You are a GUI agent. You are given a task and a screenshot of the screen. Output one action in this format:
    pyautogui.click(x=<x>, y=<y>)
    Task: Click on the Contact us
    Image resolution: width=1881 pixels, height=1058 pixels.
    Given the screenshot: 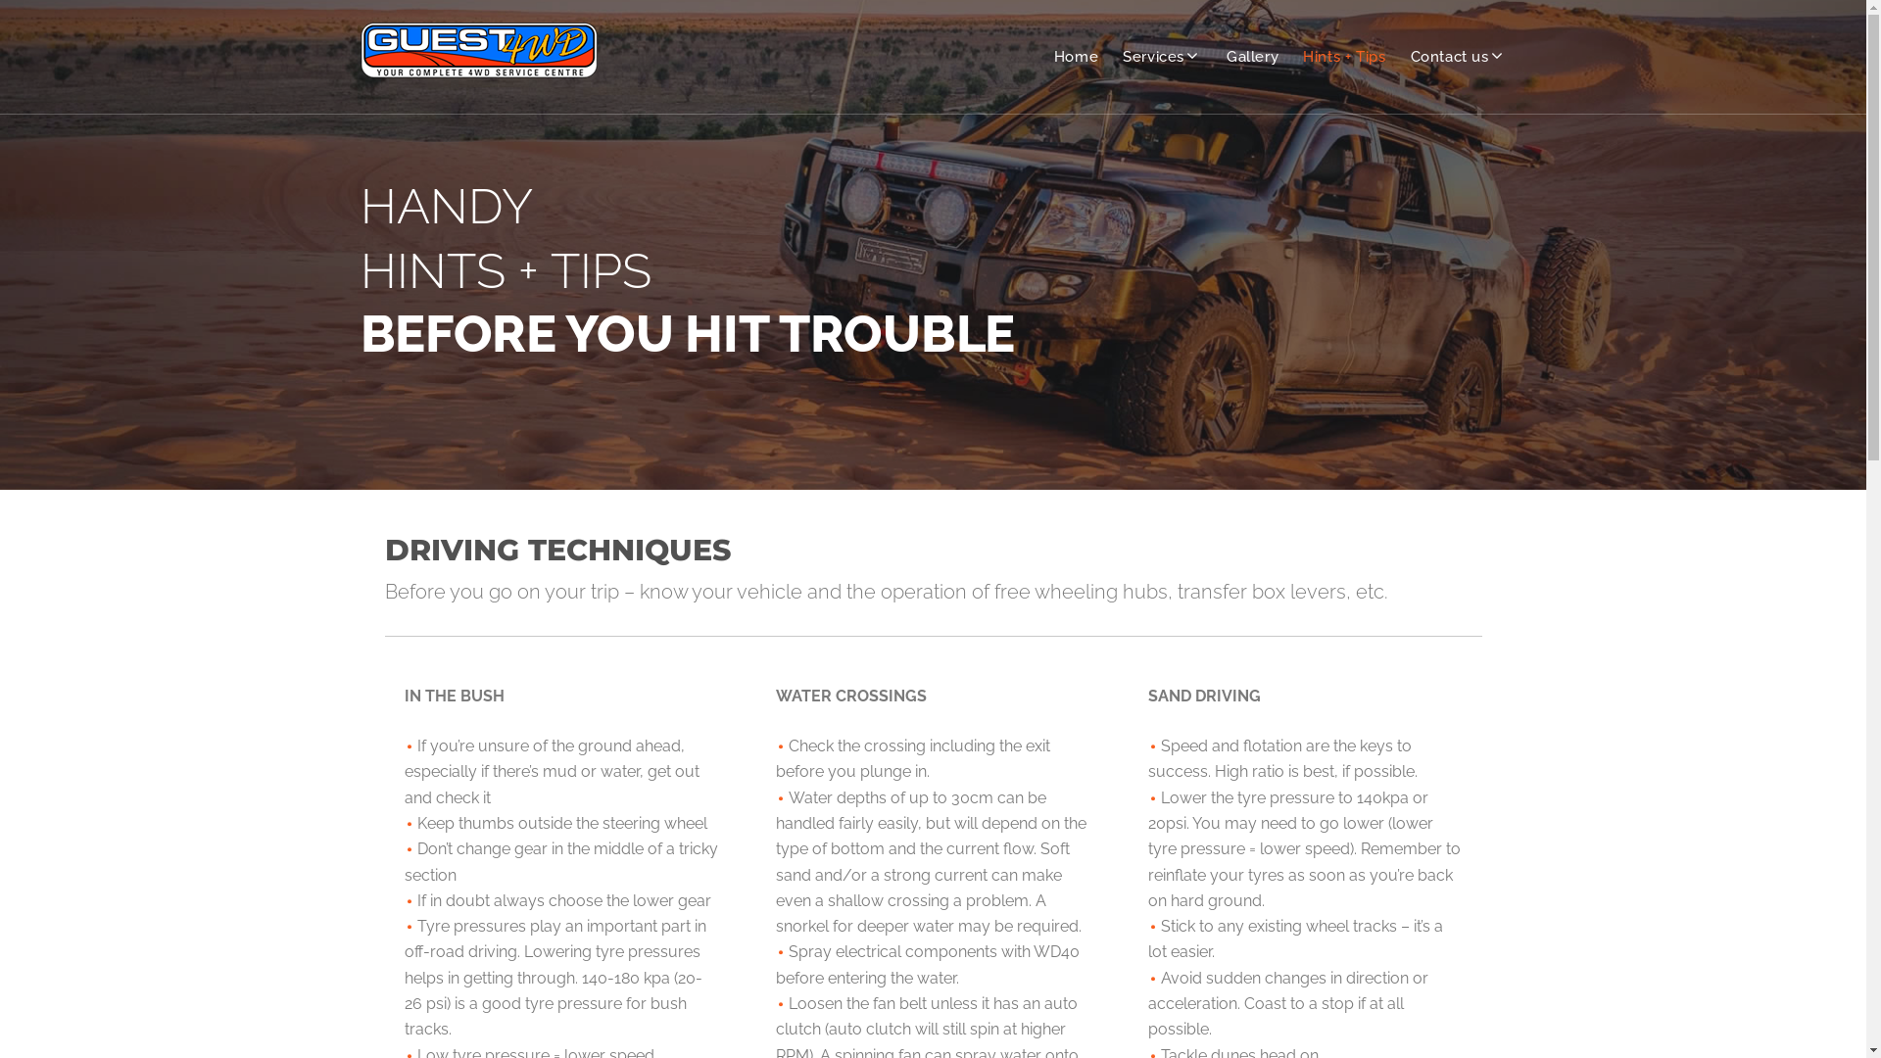 What is the action you would take?
    pyautogui.click(x=1459, y=57)
    